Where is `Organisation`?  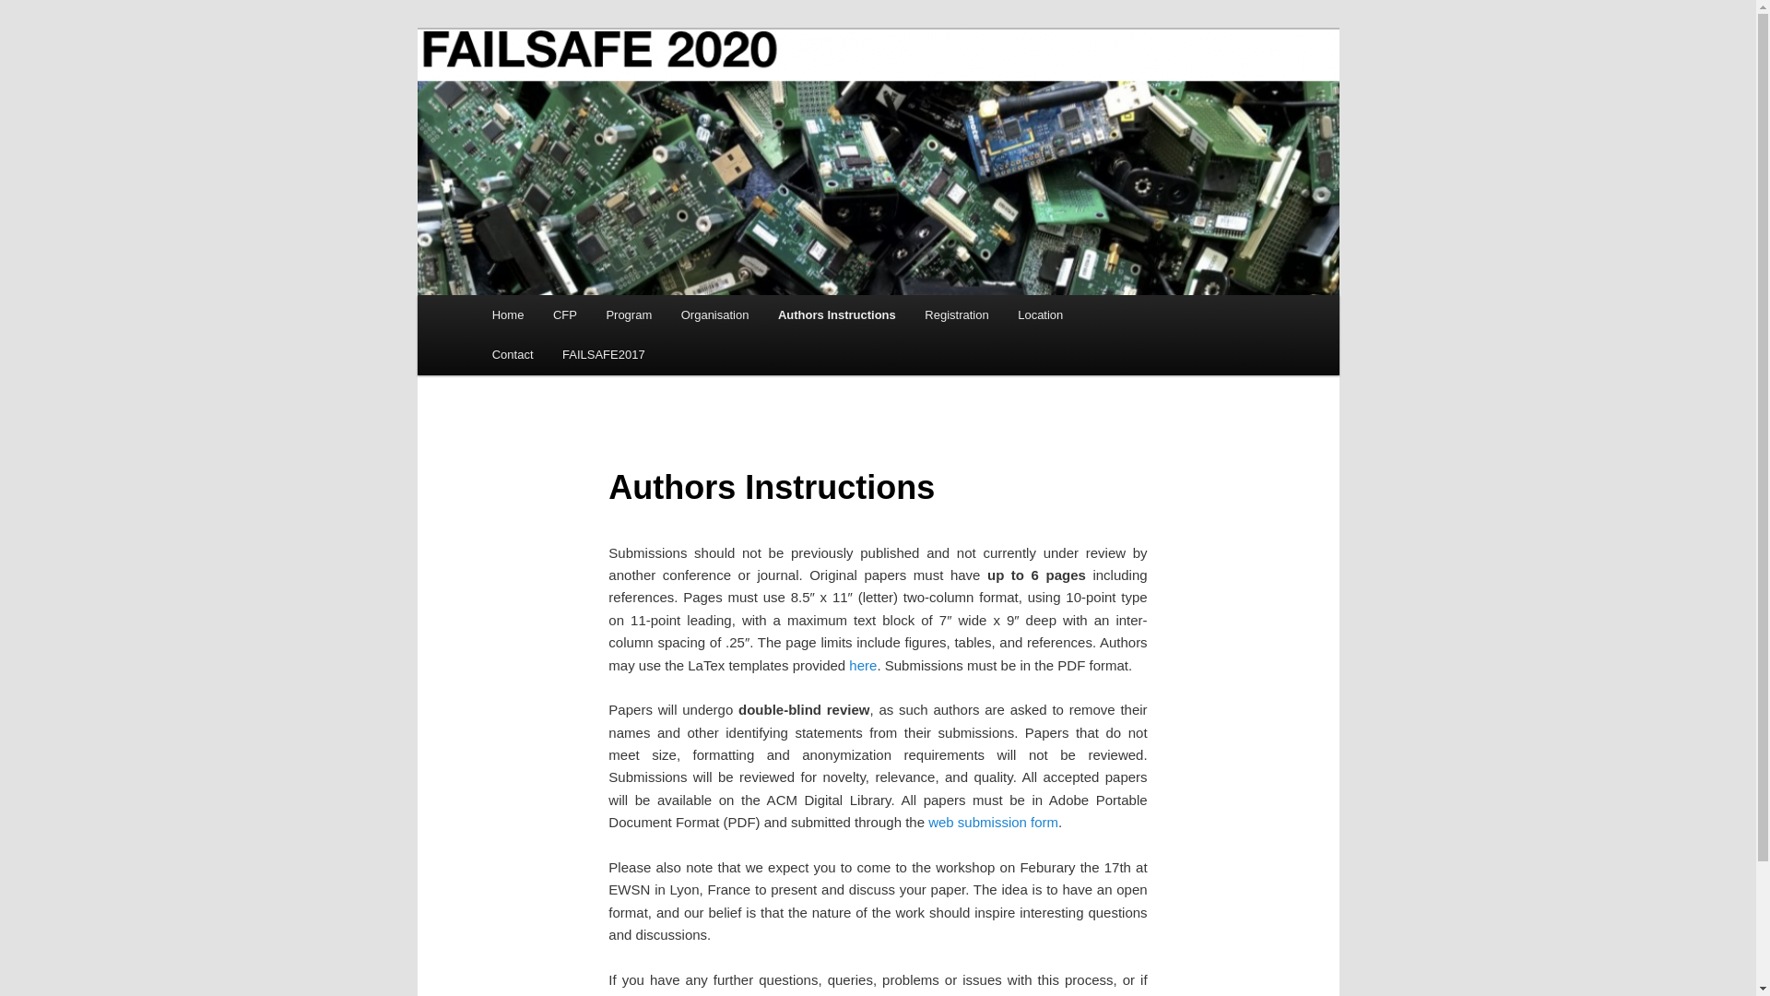
Organisation is located at coordinates (714, 314).